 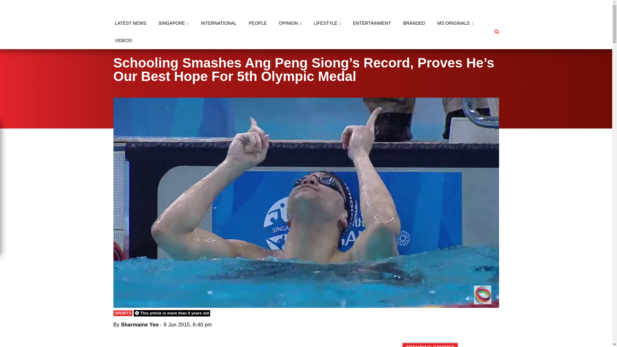 What do you see at coordinates (372, 23) in the screenshot?
I see `ENTERTAINMENT` at bounding box center [372, 23].